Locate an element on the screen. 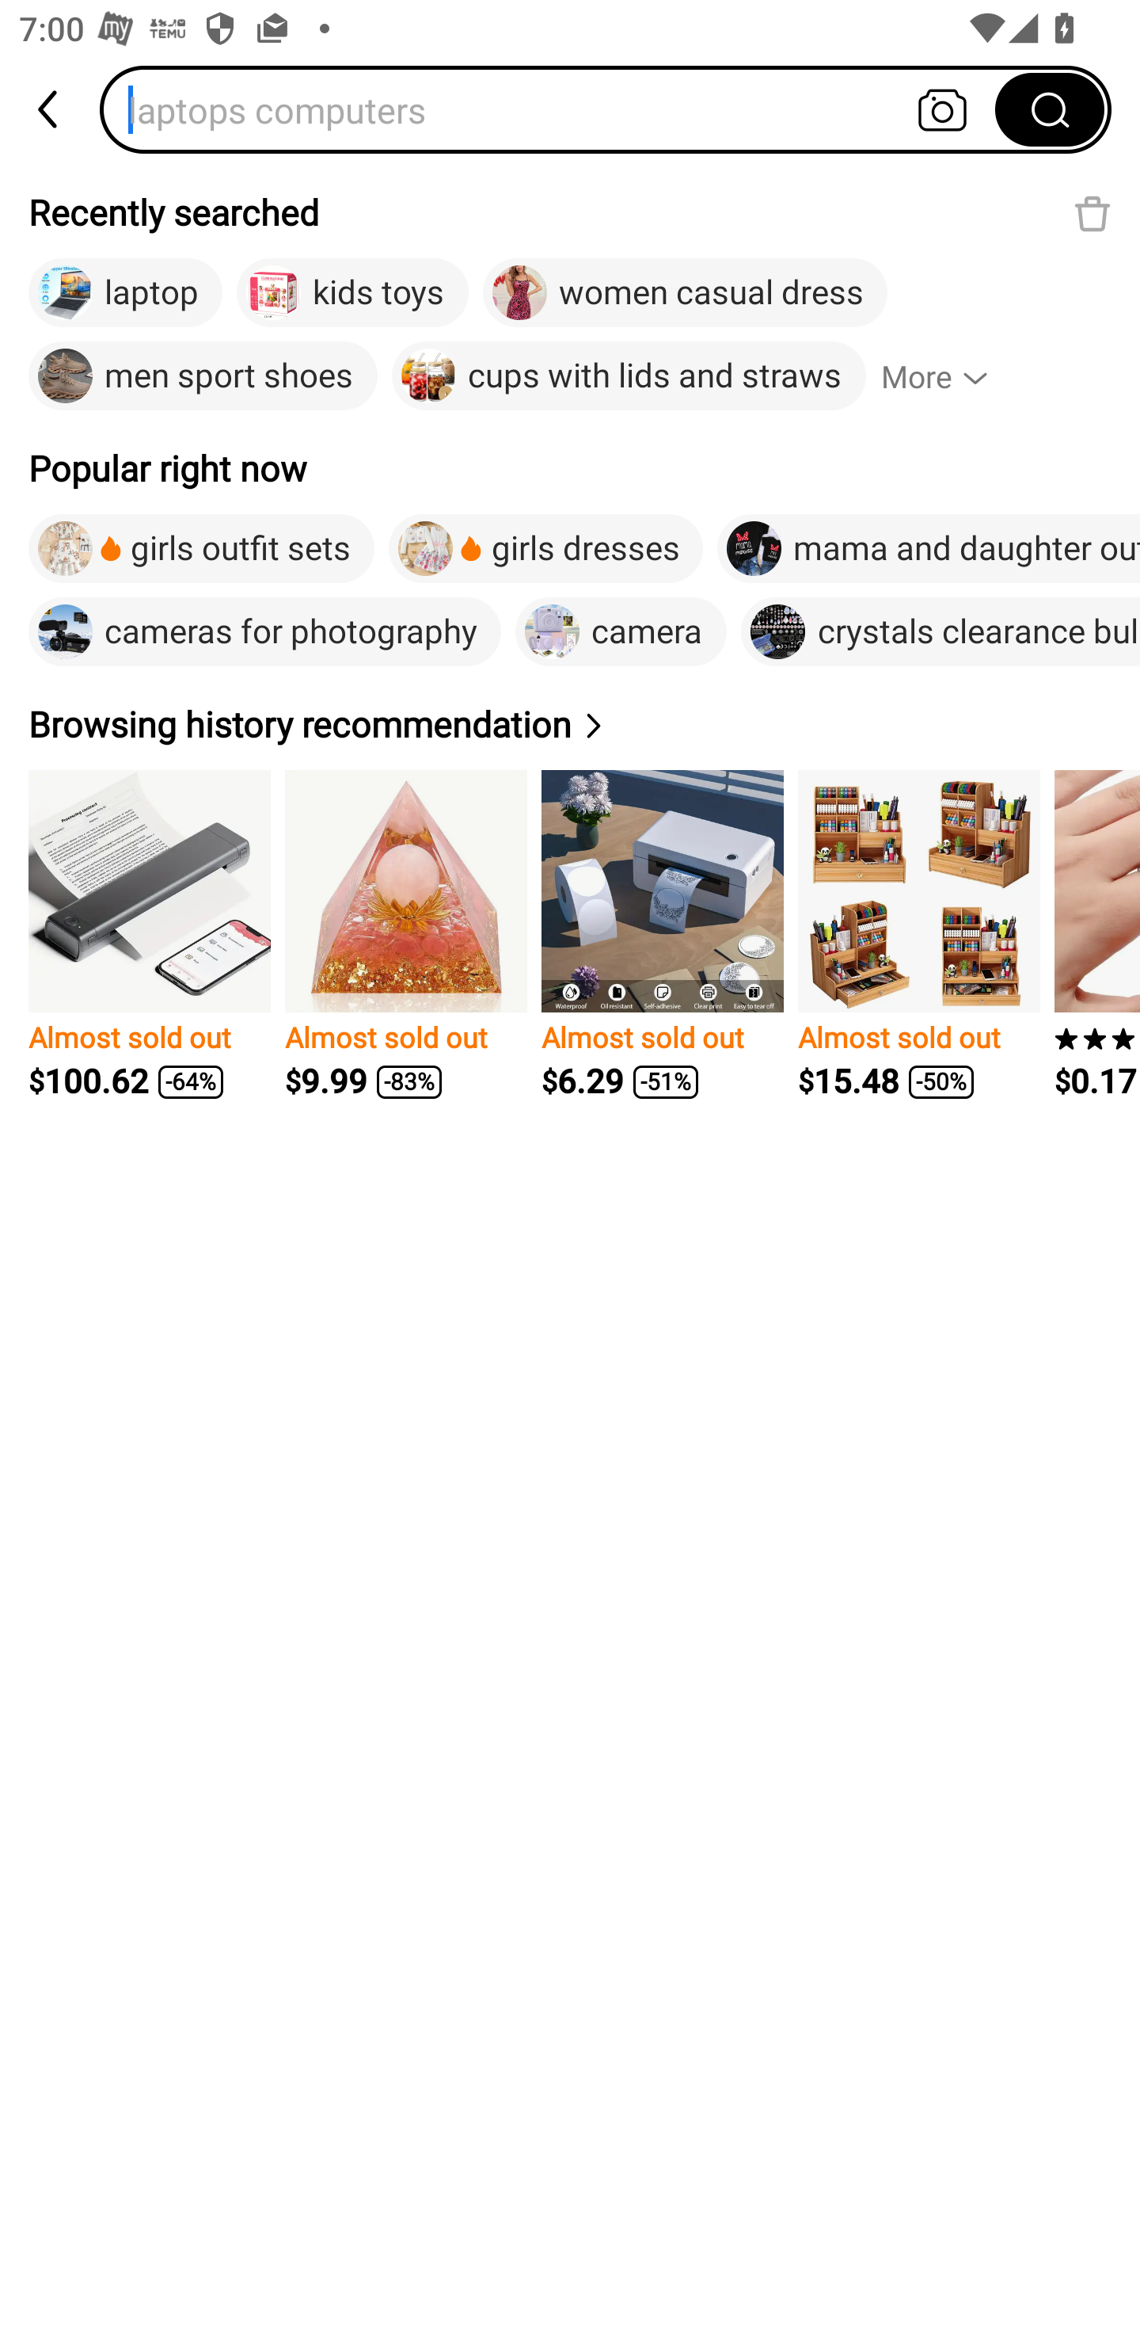 The height and width of the screenshot is (2345, 1140). Almost sold out $15.48 -50% is located at coordinates (918, 935).